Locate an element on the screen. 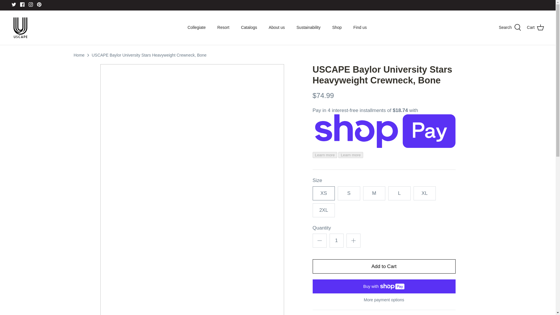 Image resolution: width=560 pixels, height=315 pixels. Instagram is located at coordinates (31, 4).